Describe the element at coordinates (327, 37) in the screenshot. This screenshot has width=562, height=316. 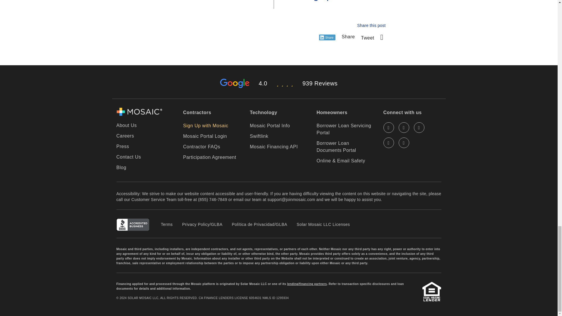
I see `Share` at that location.